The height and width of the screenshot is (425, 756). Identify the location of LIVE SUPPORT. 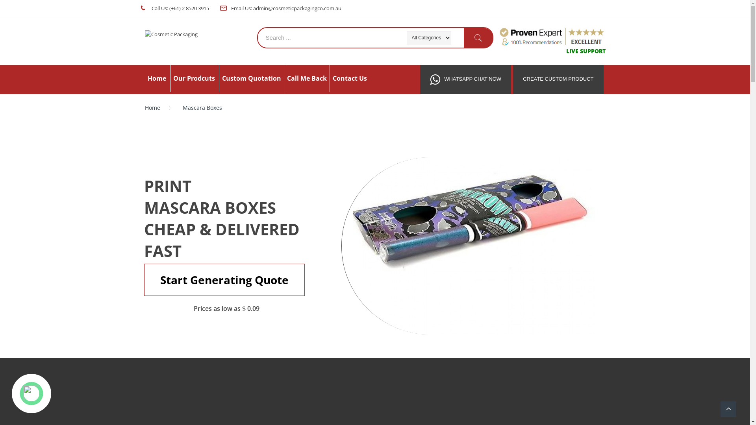
(586, 51).